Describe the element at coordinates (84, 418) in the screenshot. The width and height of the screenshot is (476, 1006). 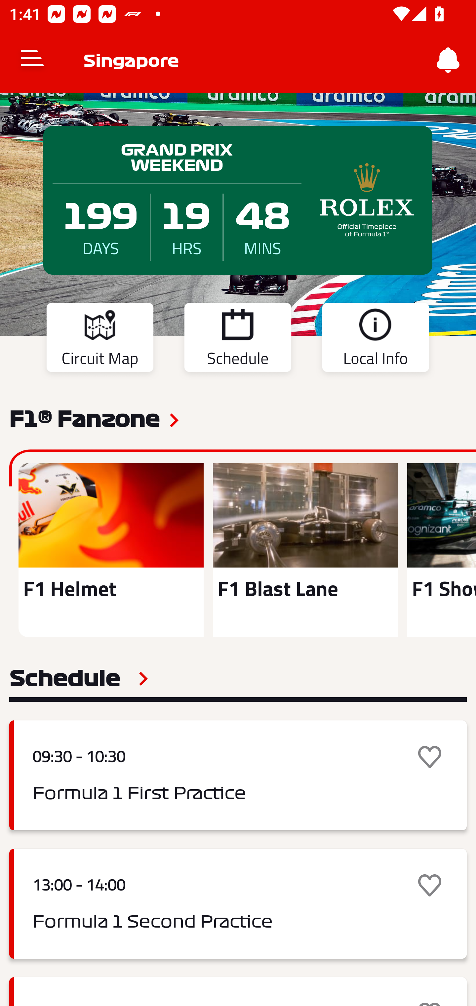
I see `F1® Fanzone` at that location.